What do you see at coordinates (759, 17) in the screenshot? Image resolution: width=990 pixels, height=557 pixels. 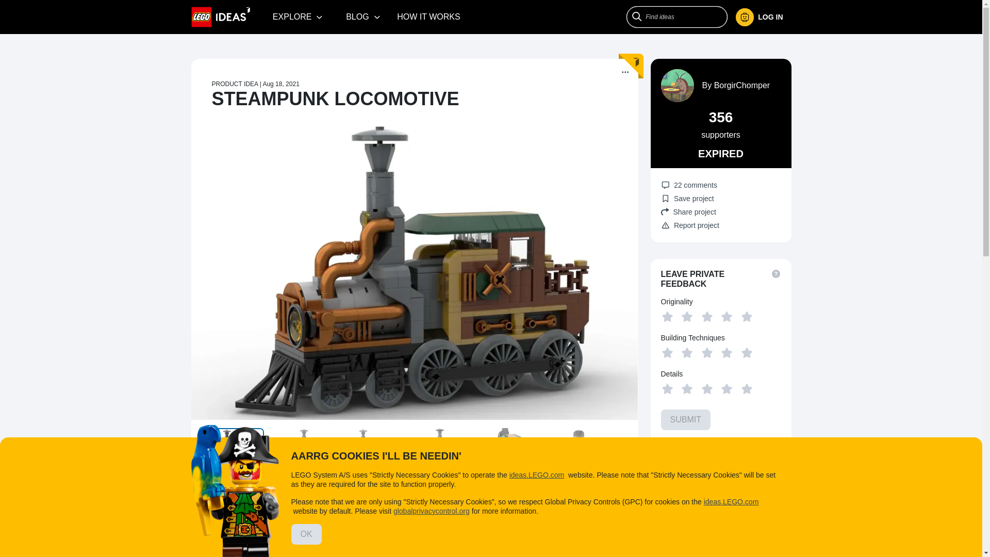 I see `Me` at bounding box center [759, 17].